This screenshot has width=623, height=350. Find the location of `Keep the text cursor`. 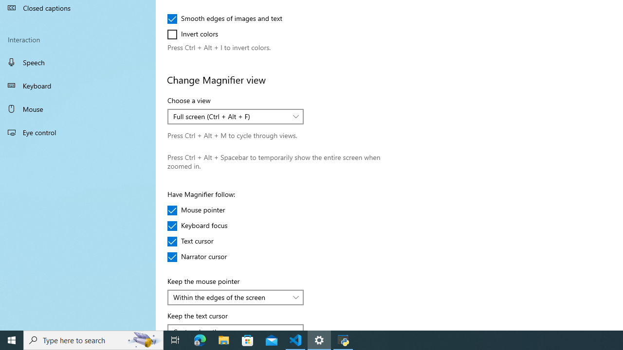

Keep the text cursor is located at coordinates (236, 327).